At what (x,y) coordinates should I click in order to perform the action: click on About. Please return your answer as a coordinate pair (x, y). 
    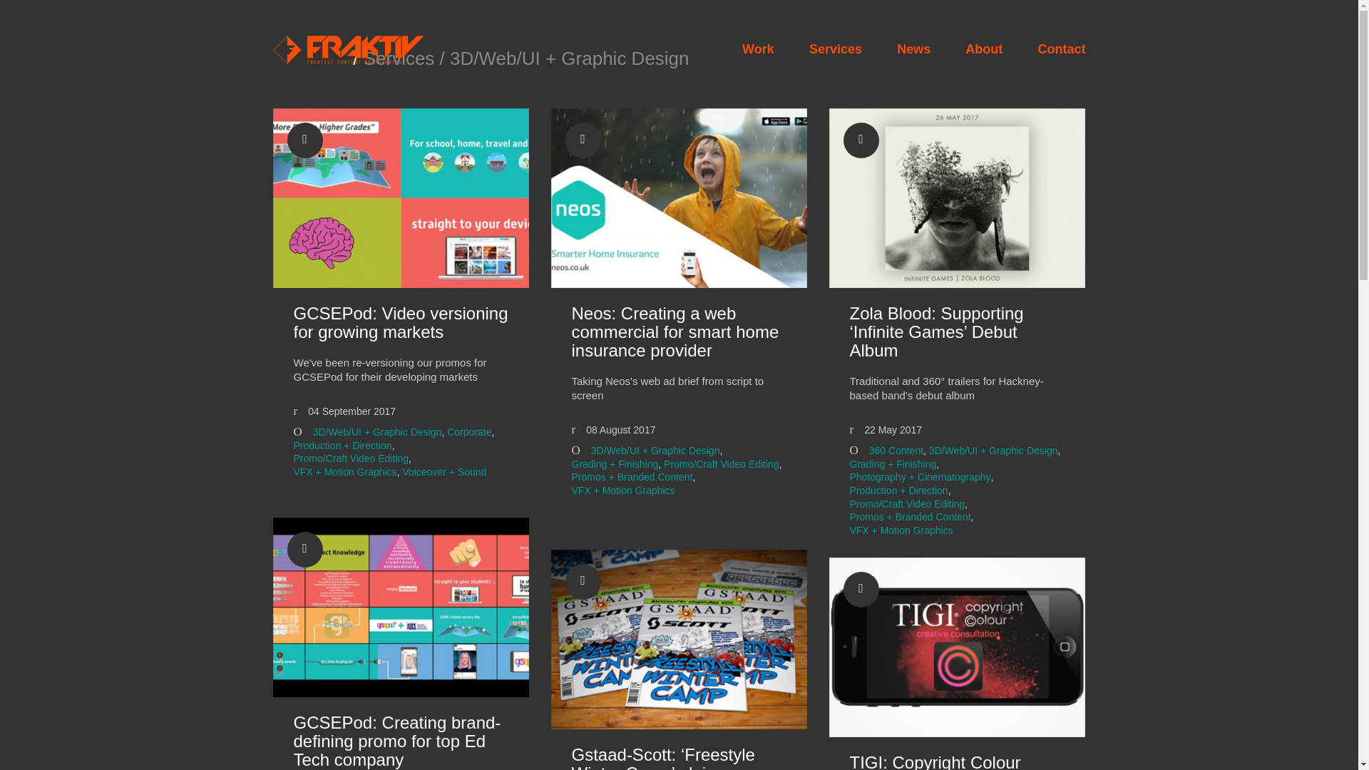
    Looking at the image, I should click on (983, 50).